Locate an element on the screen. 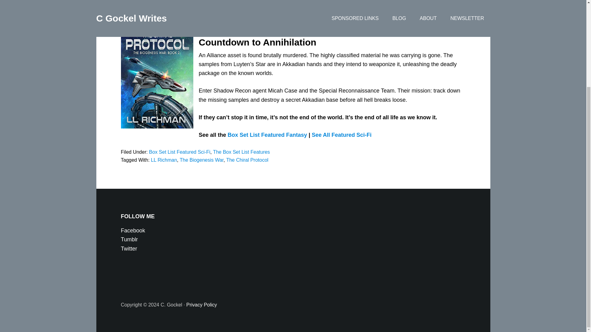  Germany is located at coordinates (369, 23).